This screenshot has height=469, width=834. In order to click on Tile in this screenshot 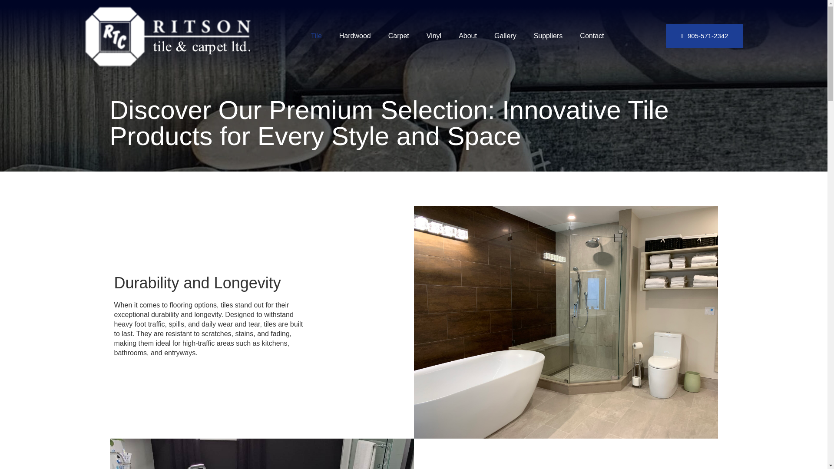, I will do `click(316, 36)`.